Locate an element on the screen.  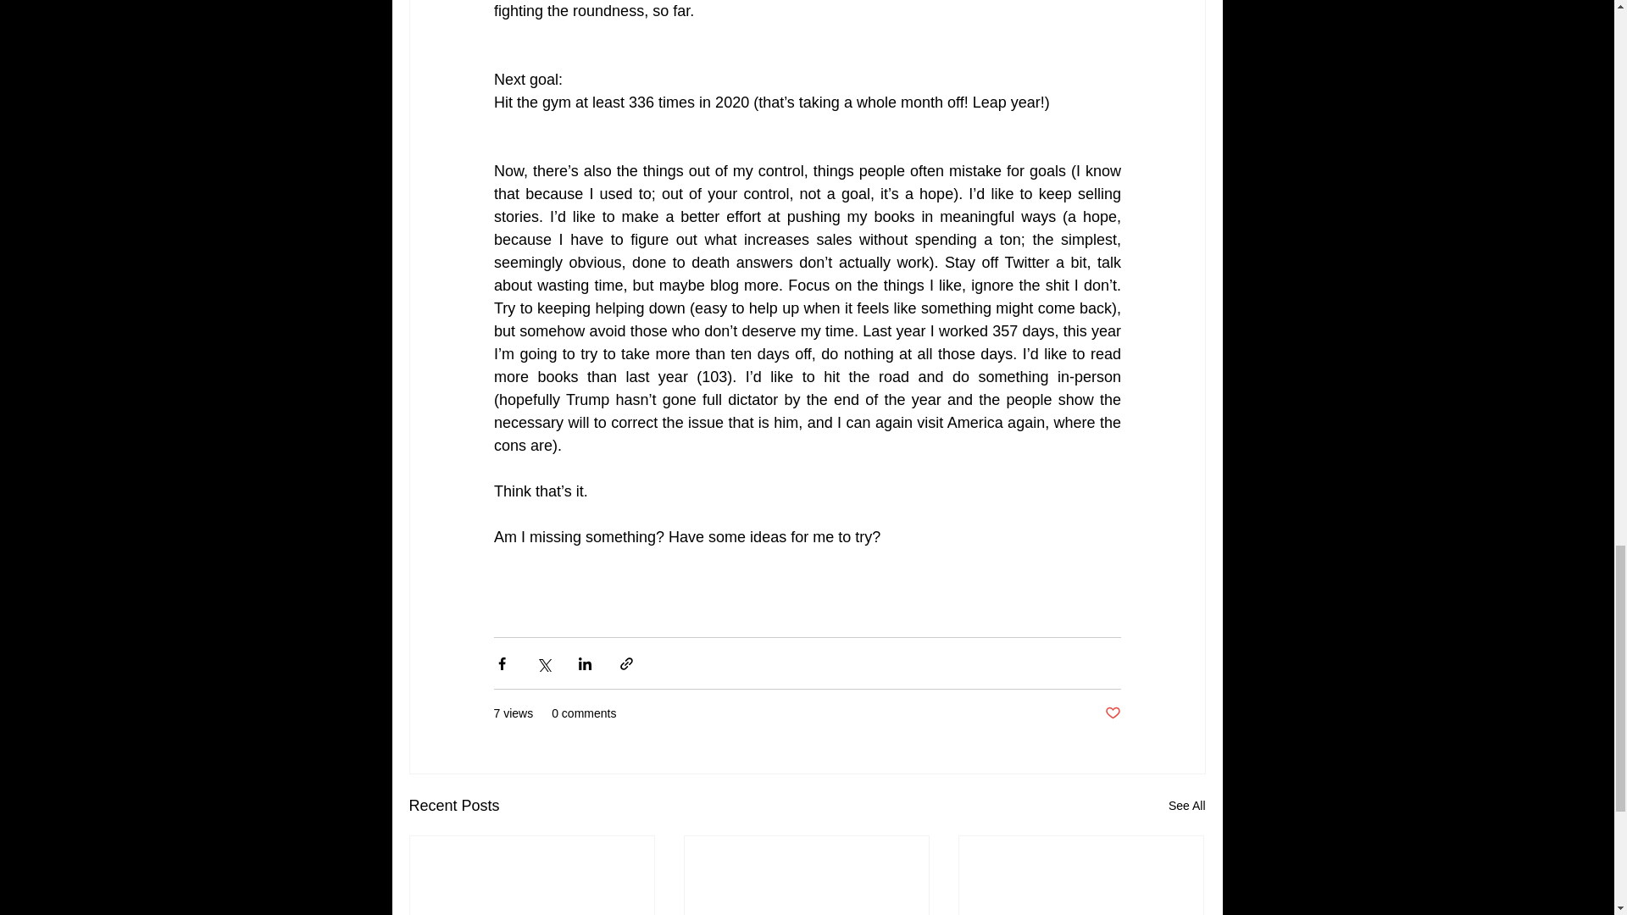
Post not marked as liked is located at coordinates (1112, 713).